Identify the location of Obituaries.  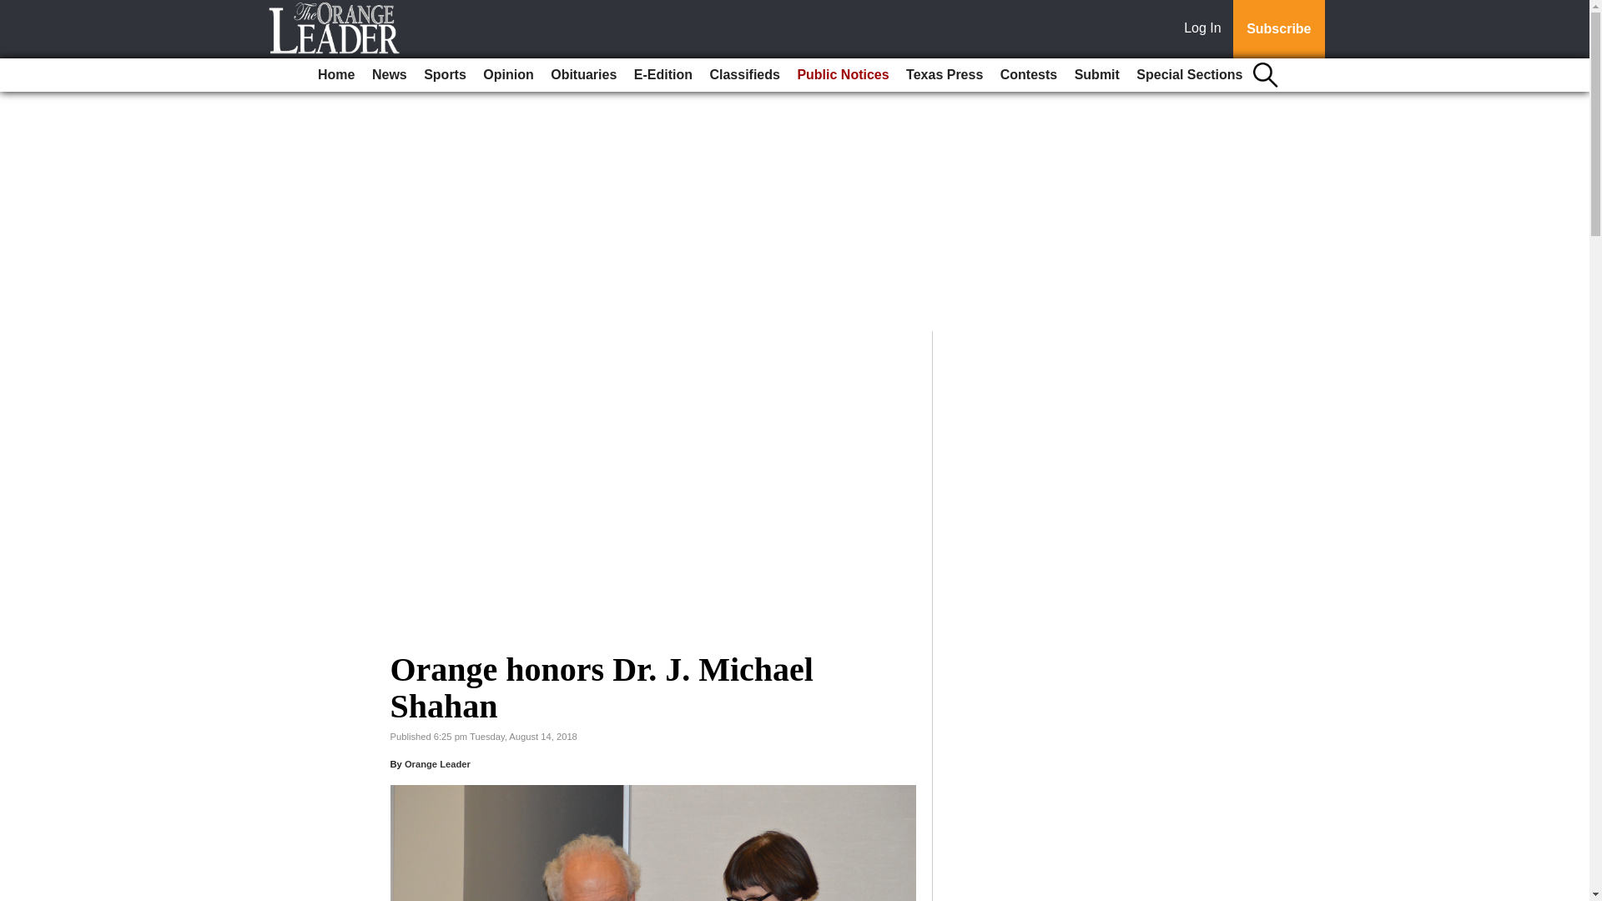
(583, 75).